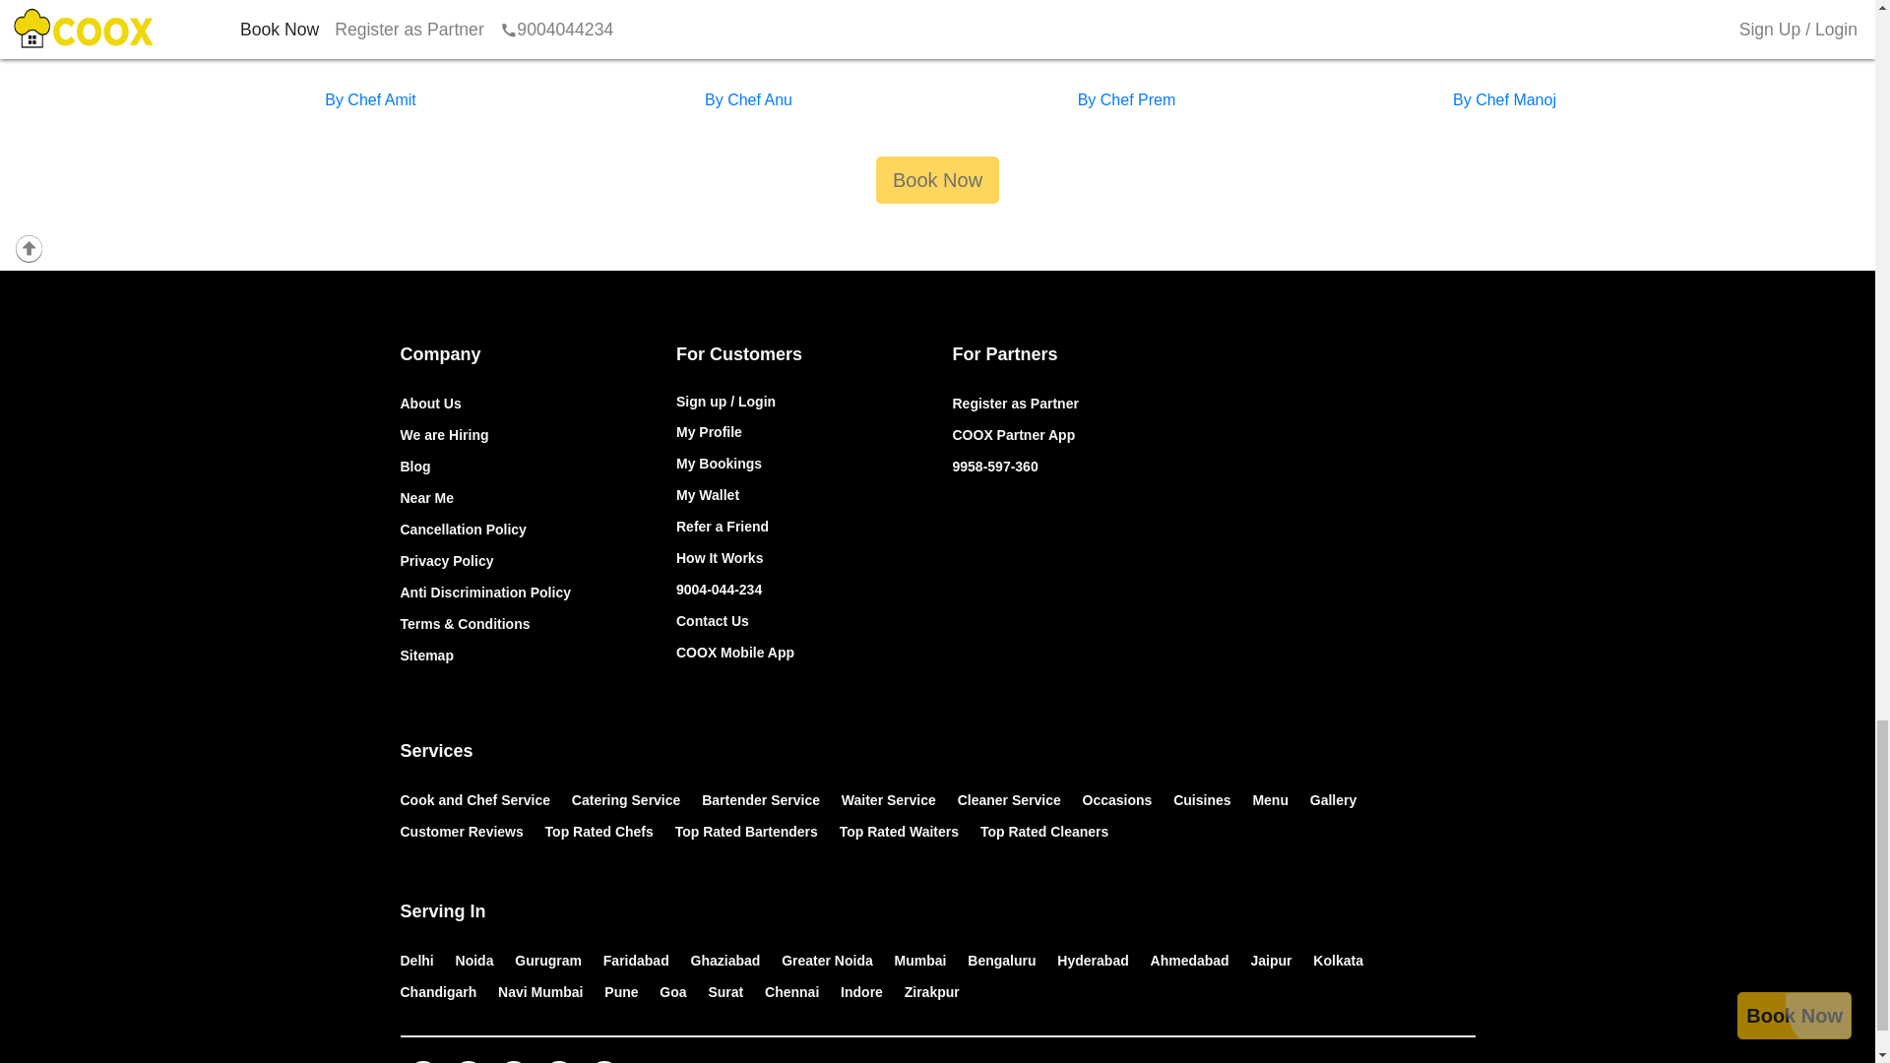 The width and height of the screenshot is (1890, 1063). What do you see at coordinates (414, 466) in the screenshot?
I see `Blog` at bounding box center [414, 466].